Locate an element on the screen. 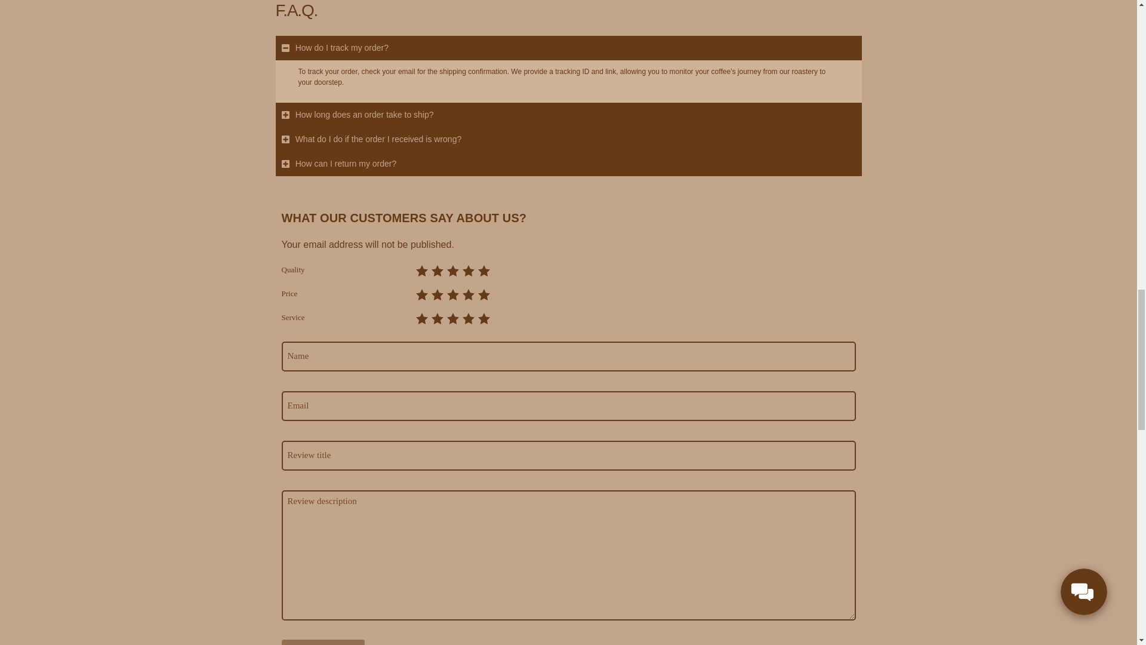  4 is located at coordinates (418, 268).